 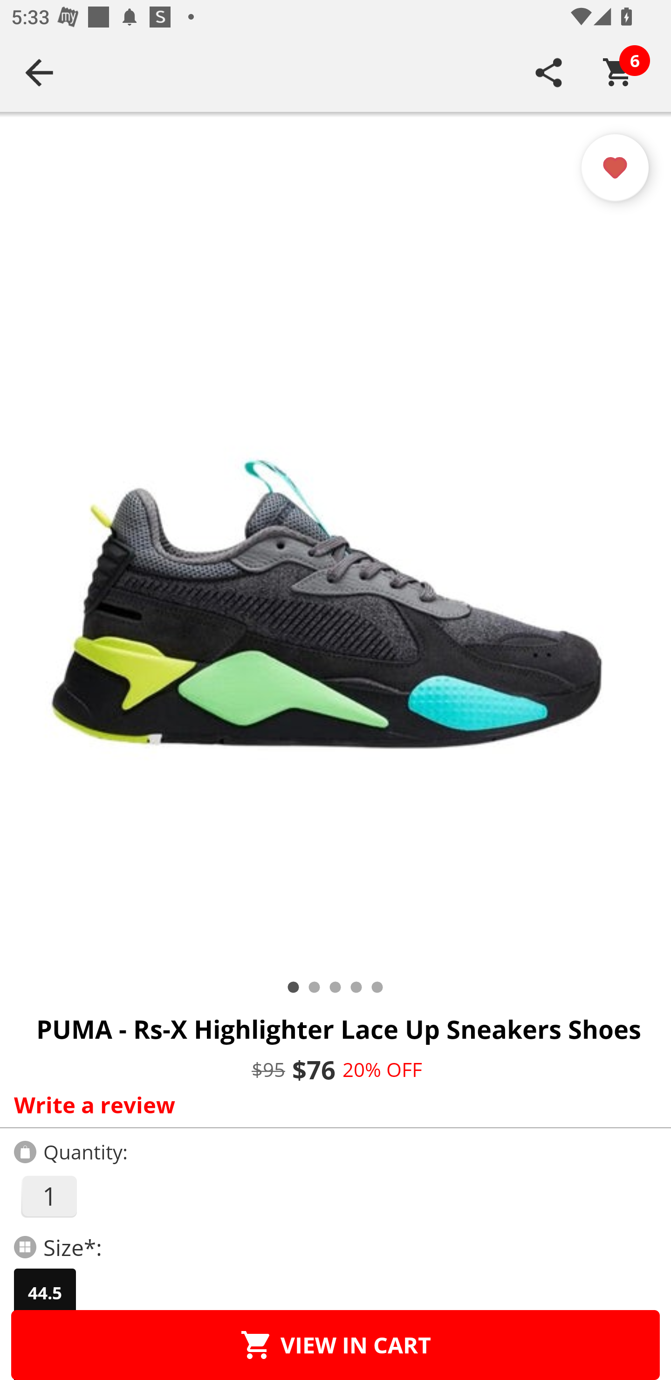 I want to click on VIEW IN CART, so click(x=335, y=1345).